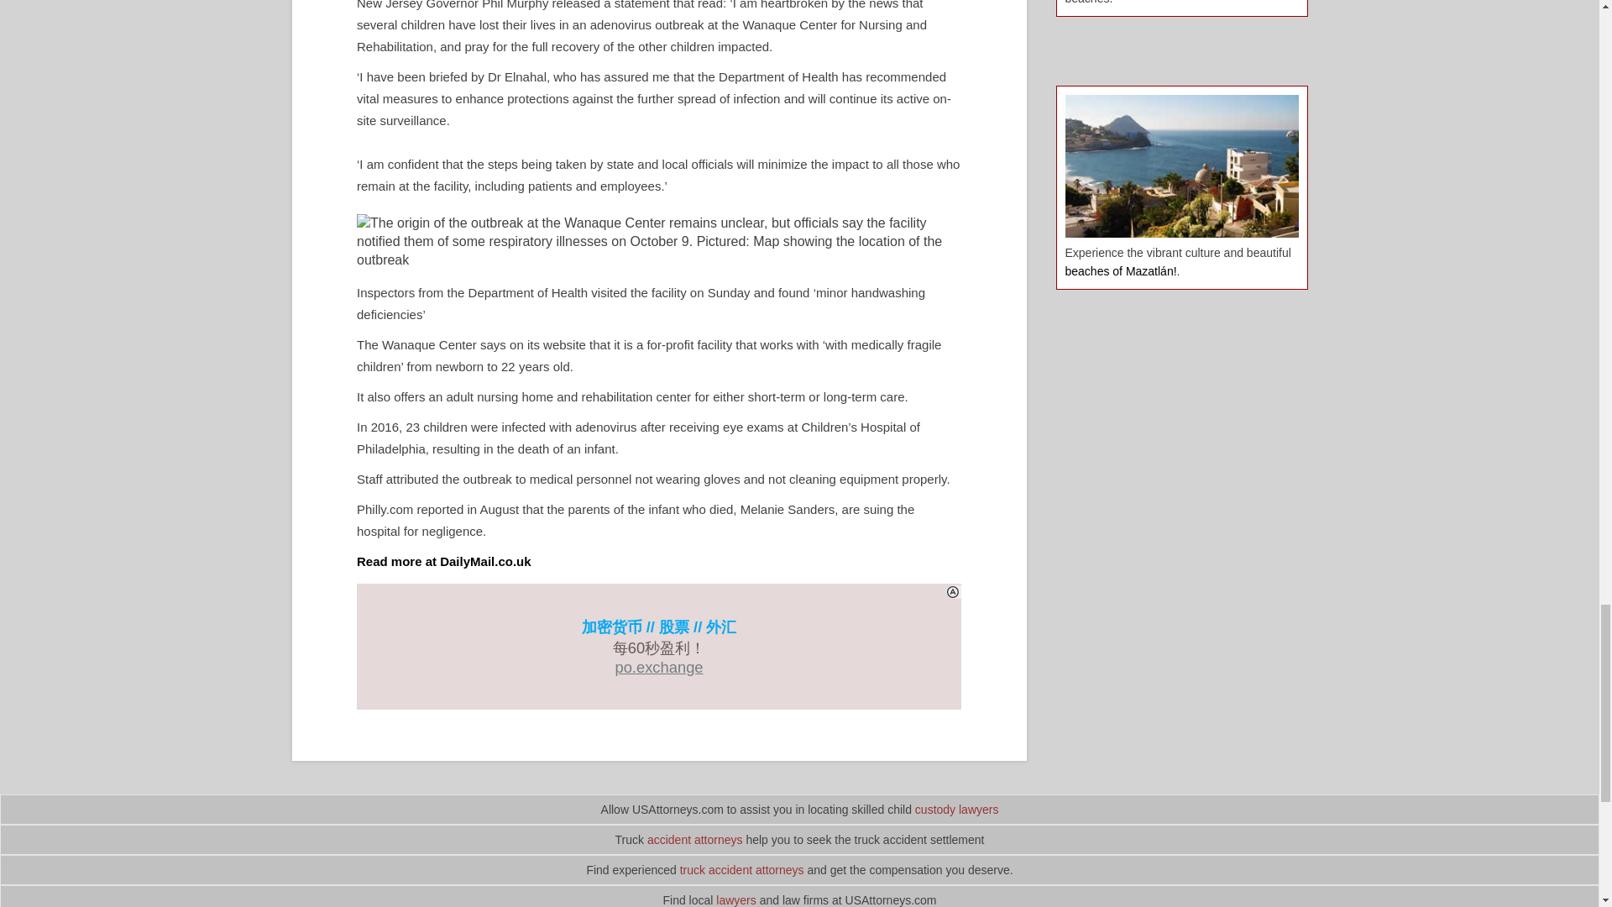 This screenshot has height=907, width=1612. I want to click on lawyers, so click(735, 900).